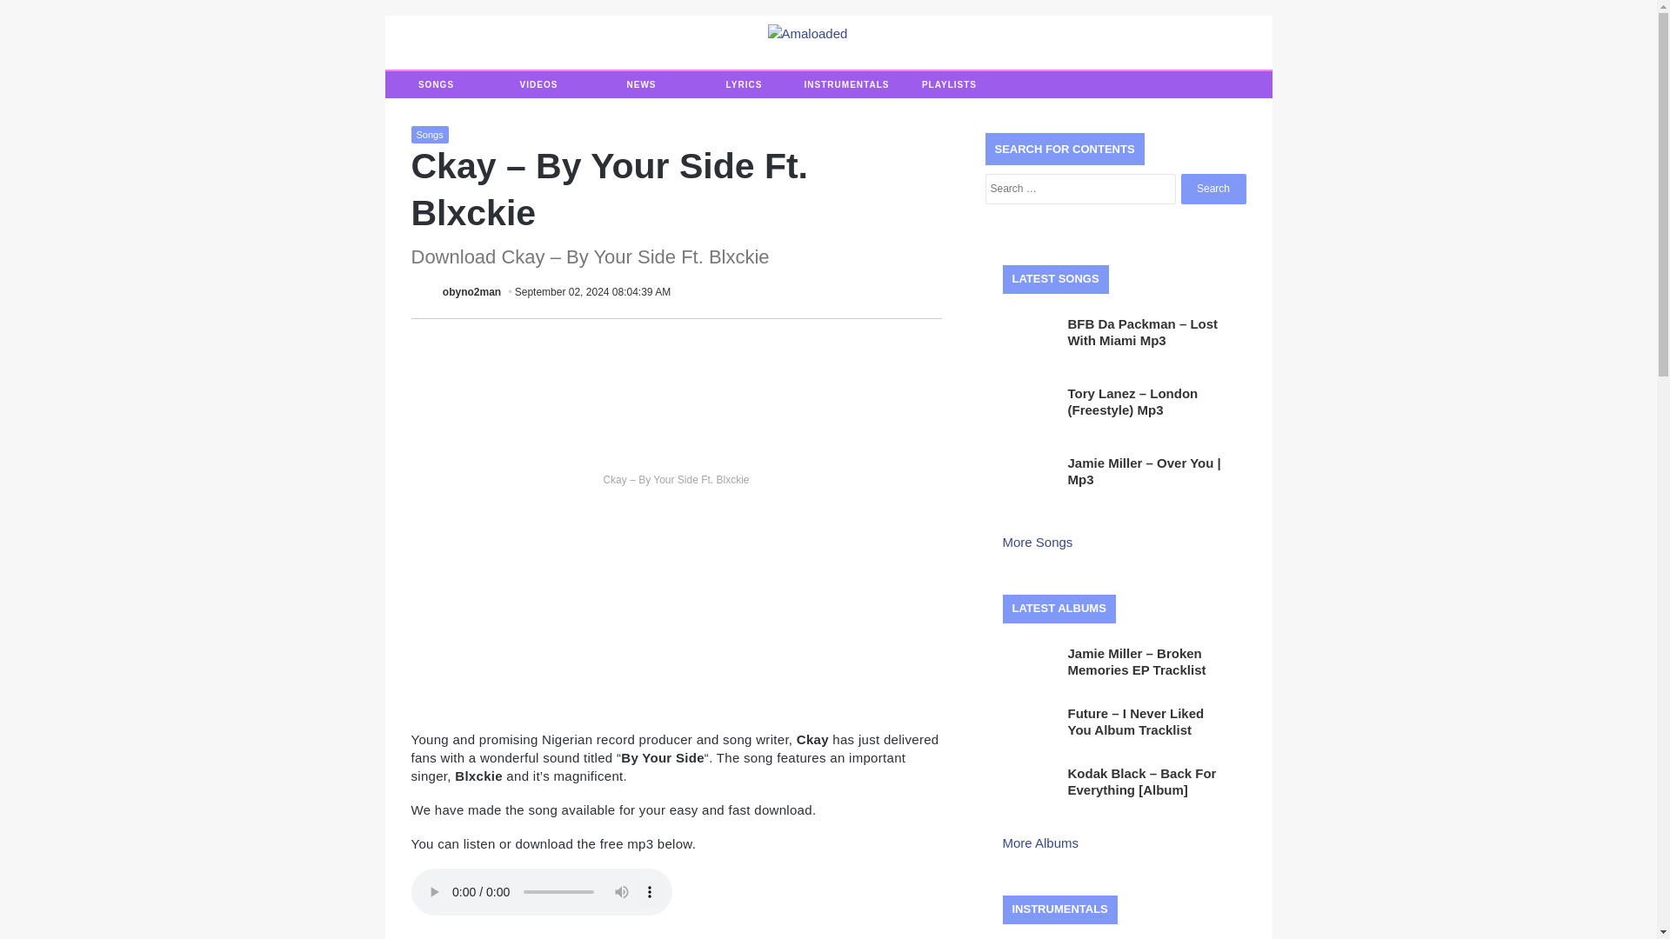 This screenshot has height=939, width=1670. What do you see at coordinates (538, 85) in the screenshot?
I see `VIDEOS` at bounding box center [538, 85].